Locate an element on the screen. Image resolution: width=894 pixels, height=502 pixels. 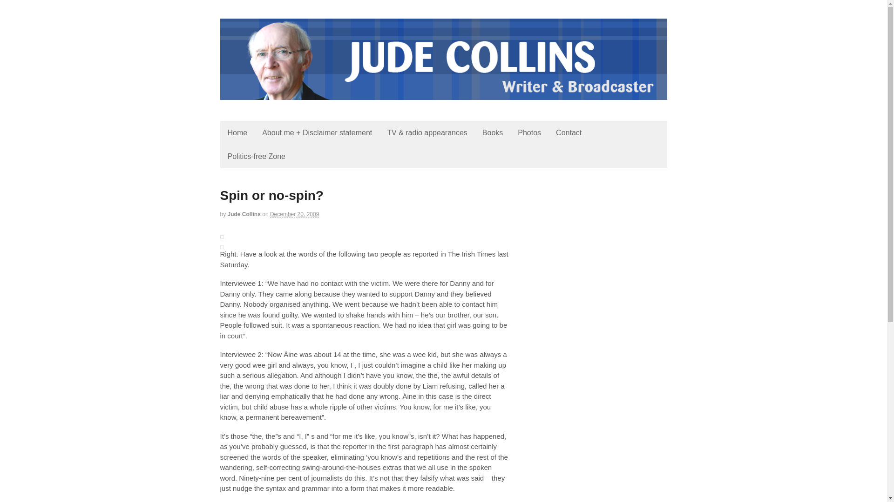
Contact is located at coordinates (569, 133).